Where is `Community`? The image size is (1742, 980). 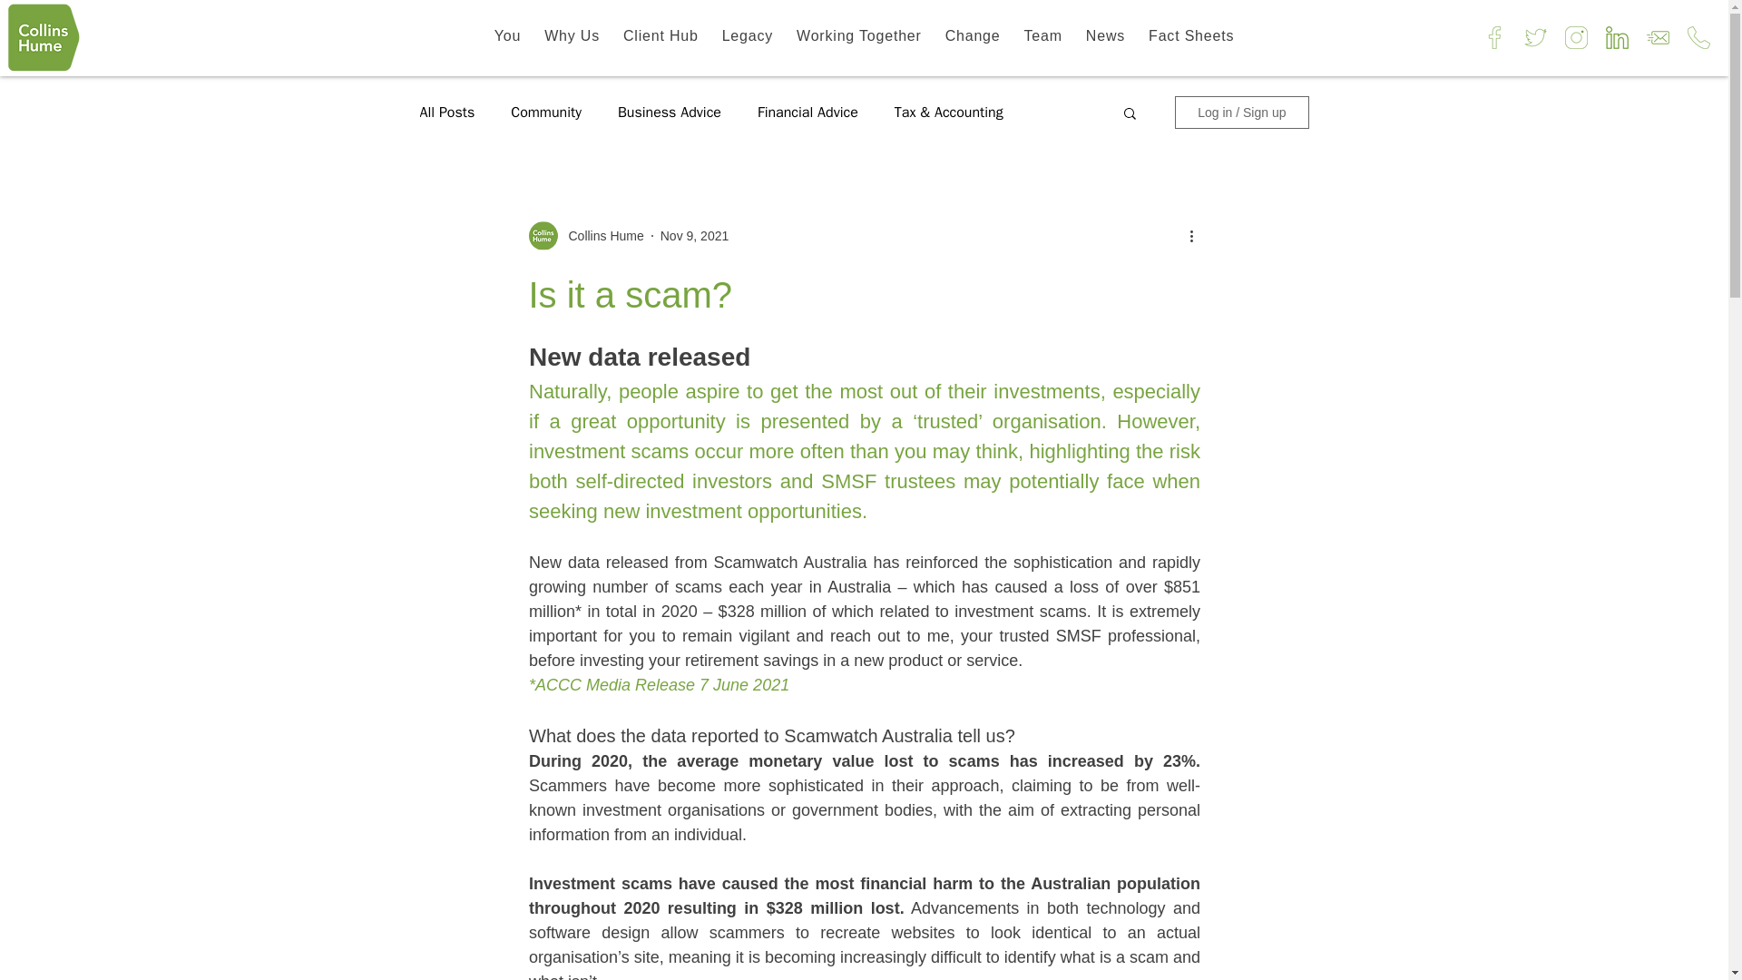
Community is located at coordinates (546, 113).